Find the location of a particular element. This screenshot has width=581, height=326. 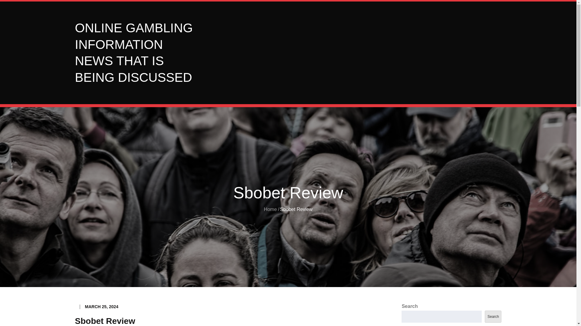

Search is located at coordinates (493, 317).